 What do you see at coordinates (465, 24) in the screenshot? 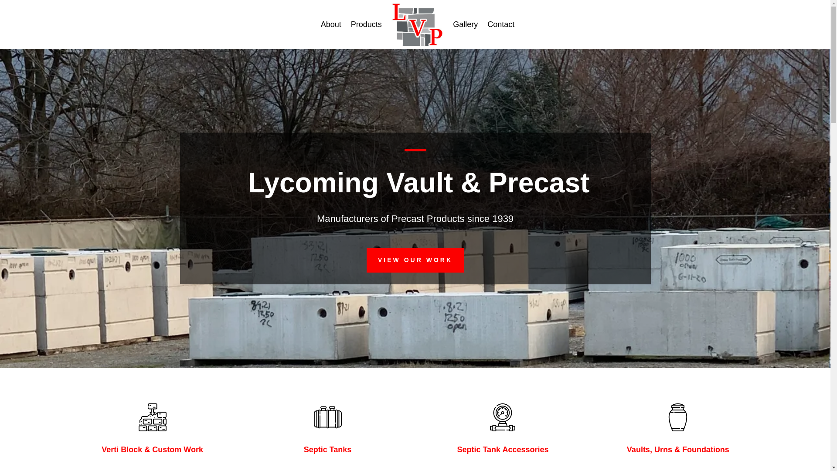
I see `Gallery` at bounding box center [465, 24].